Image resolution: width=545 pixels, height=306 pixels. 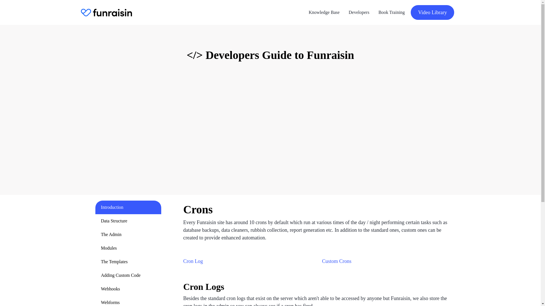 What do you see at coordinates (193, 261) in the screenshot?
I see `Cron Log` at bounding box center [193, 261].